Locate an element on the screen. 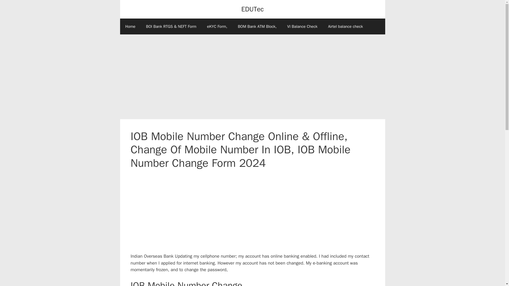  eKYC Form, is located at coordinates (217, 26).